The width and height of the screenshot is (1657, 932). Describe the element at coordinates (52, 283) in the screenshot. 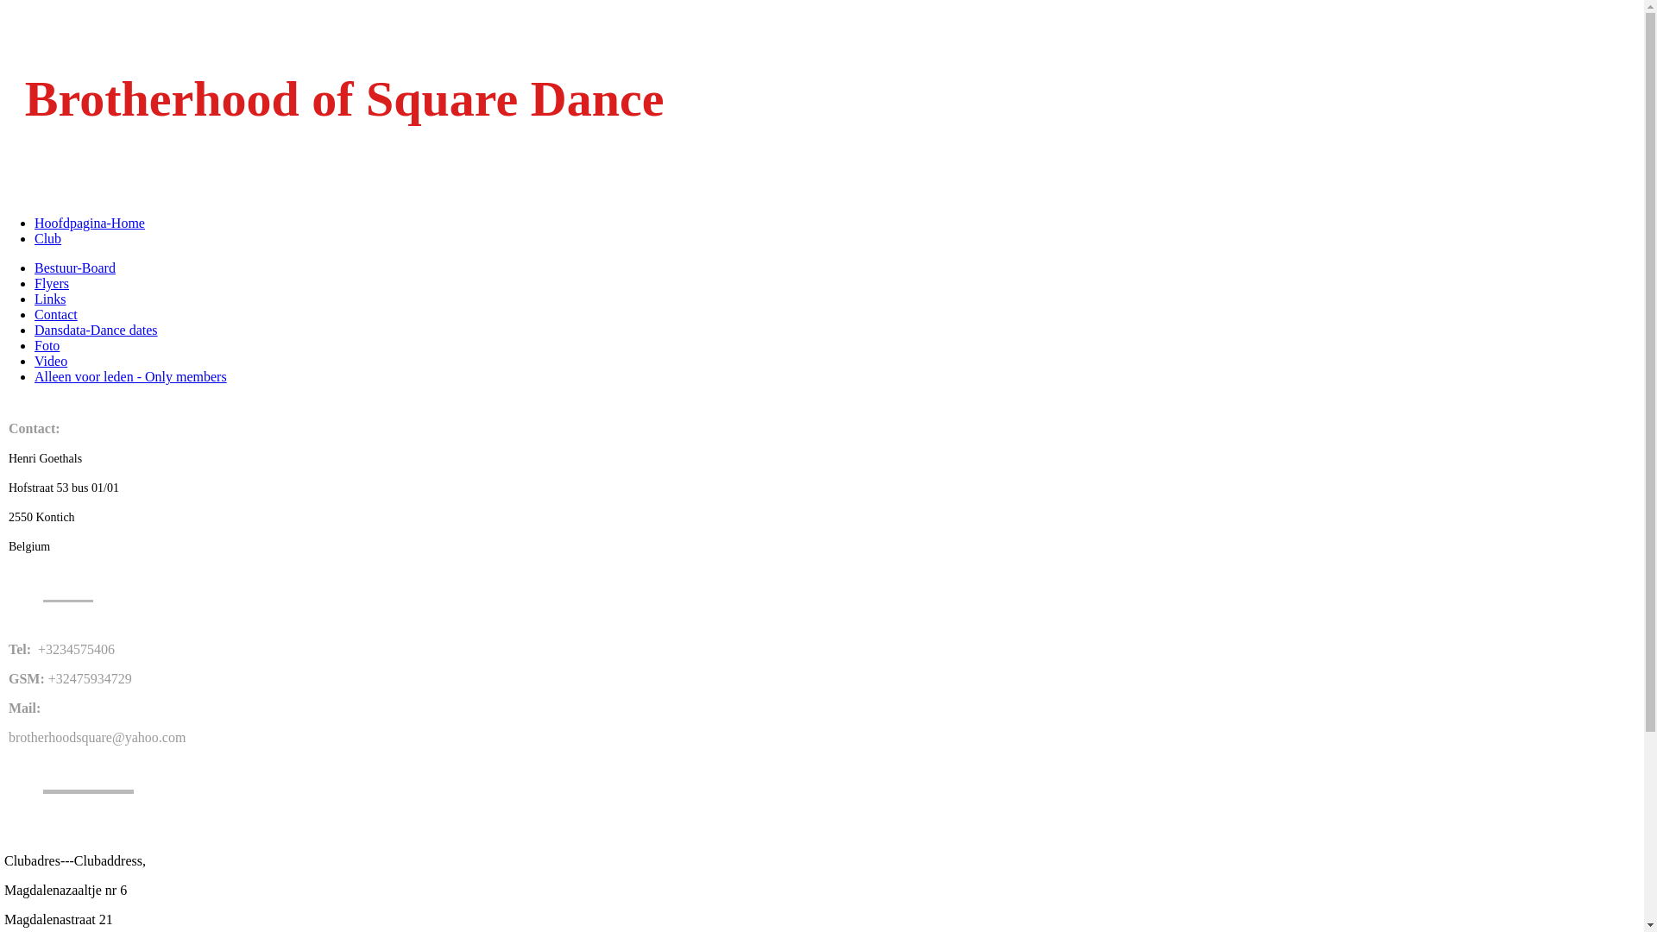

I see `Flyers` at that location.